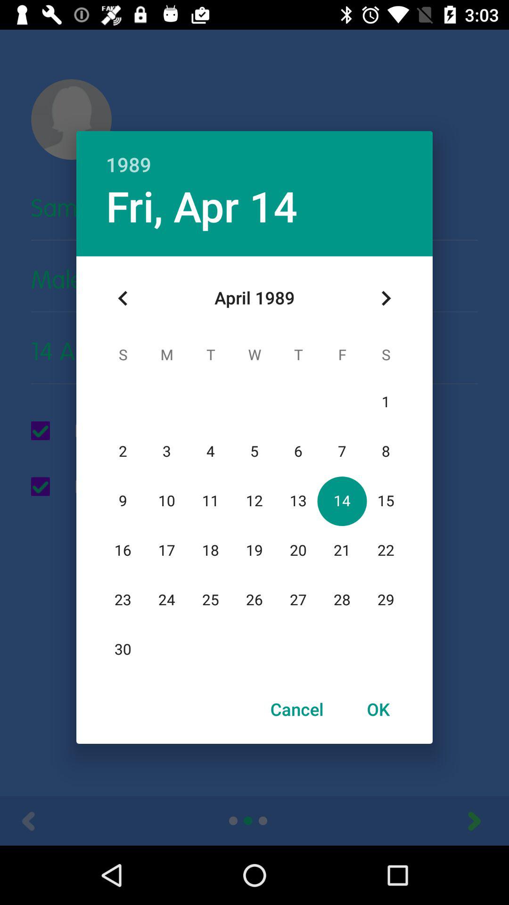 The height and width of the screenshot is (905, 509). Describe the element at coordinates (254, 155) in the screenshot. I see `flip to the 1989 item` at that location.